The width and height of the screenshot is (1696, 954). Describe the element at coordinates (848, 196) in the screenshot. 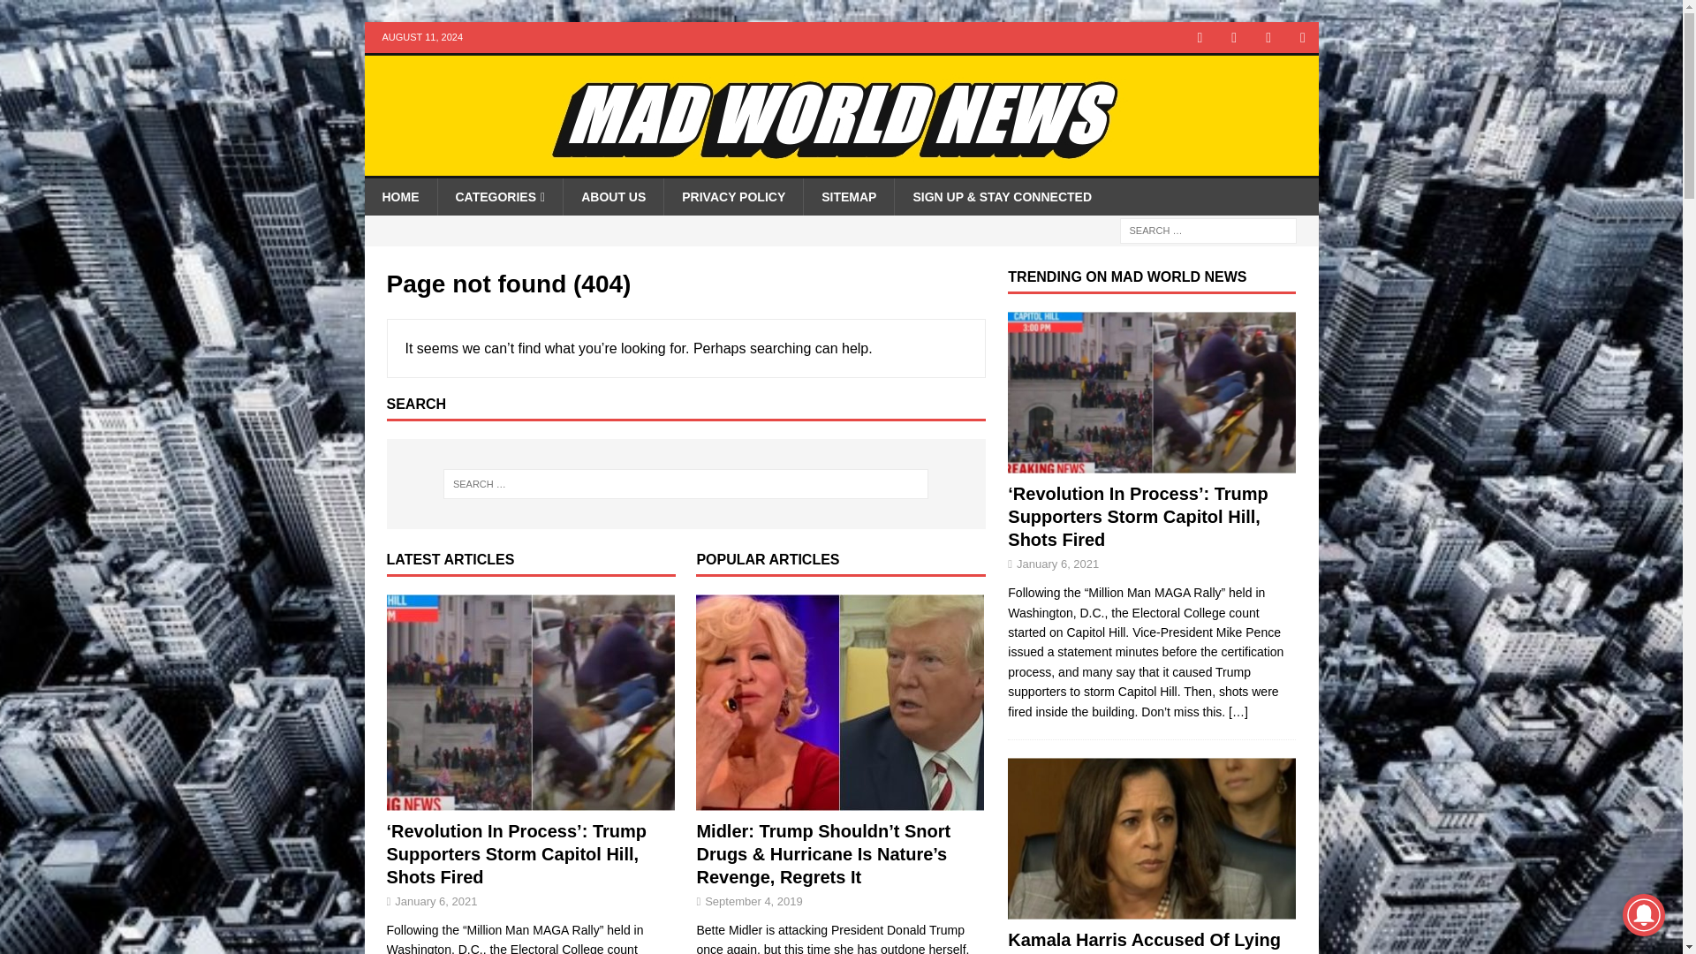

I see `SITEMAP` at that location.